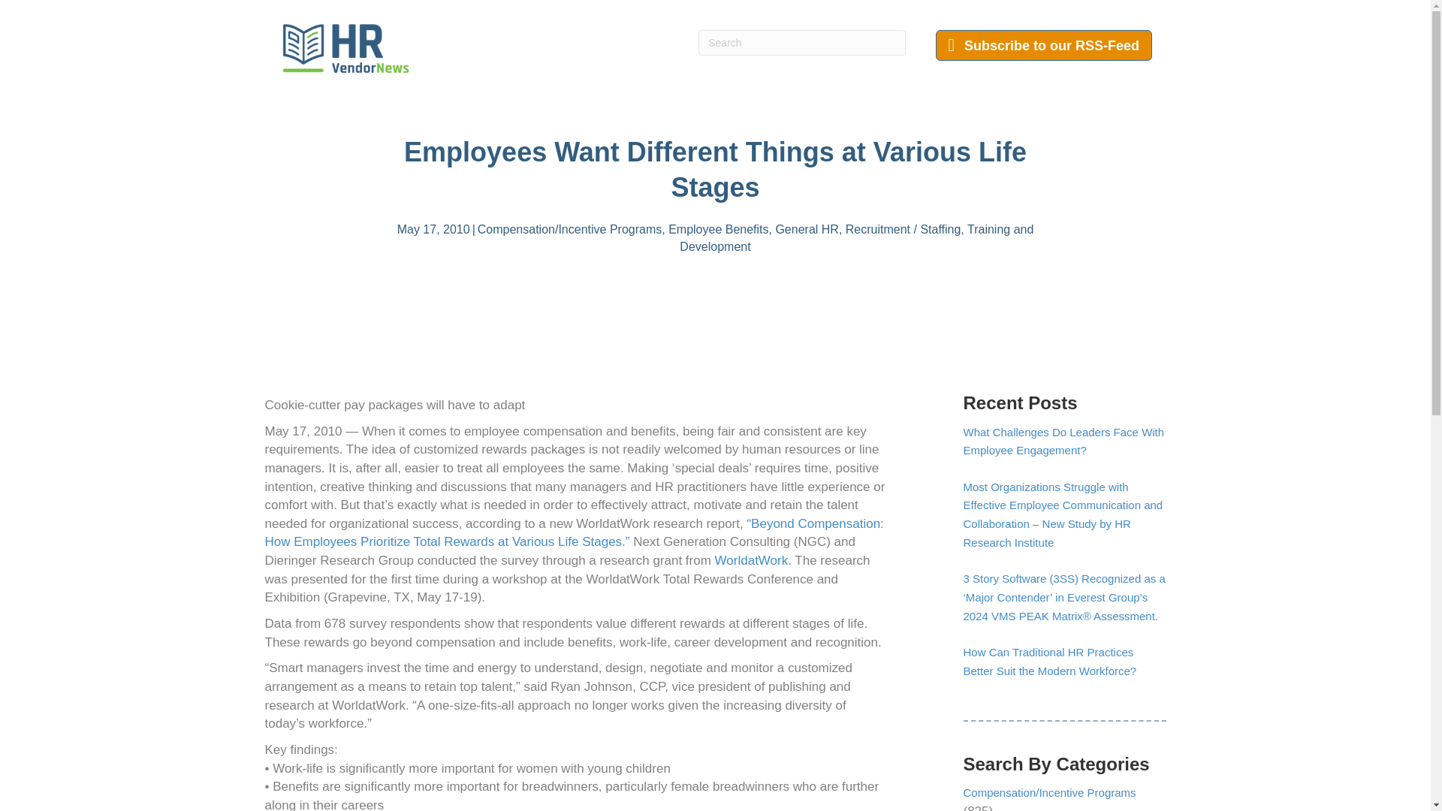 The width and height of the screenshot is (1442, 811). I want to click on WorldatWork., so click(753, 560).